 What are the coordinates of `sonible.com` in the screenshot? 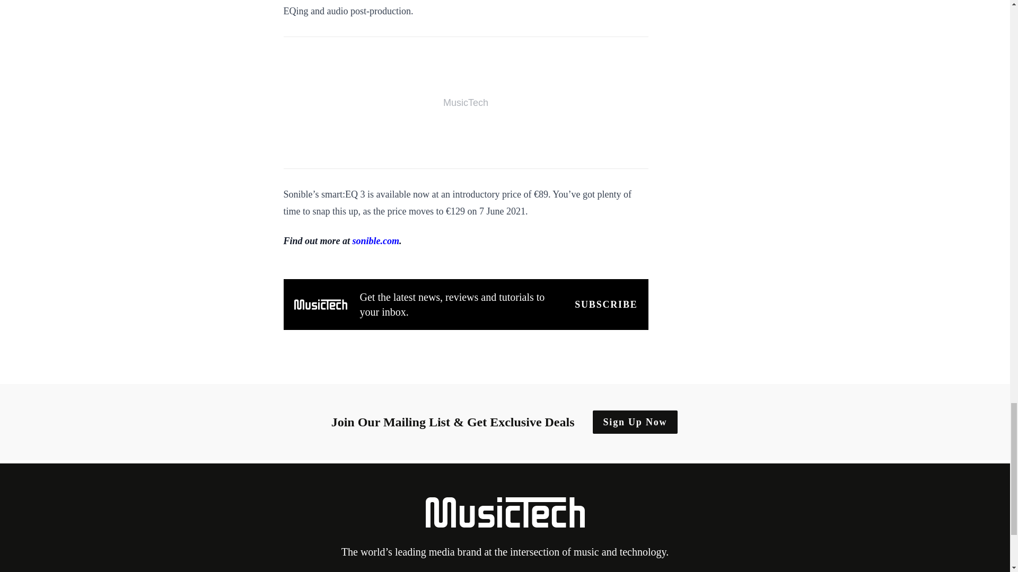 It's located at (376, 240).